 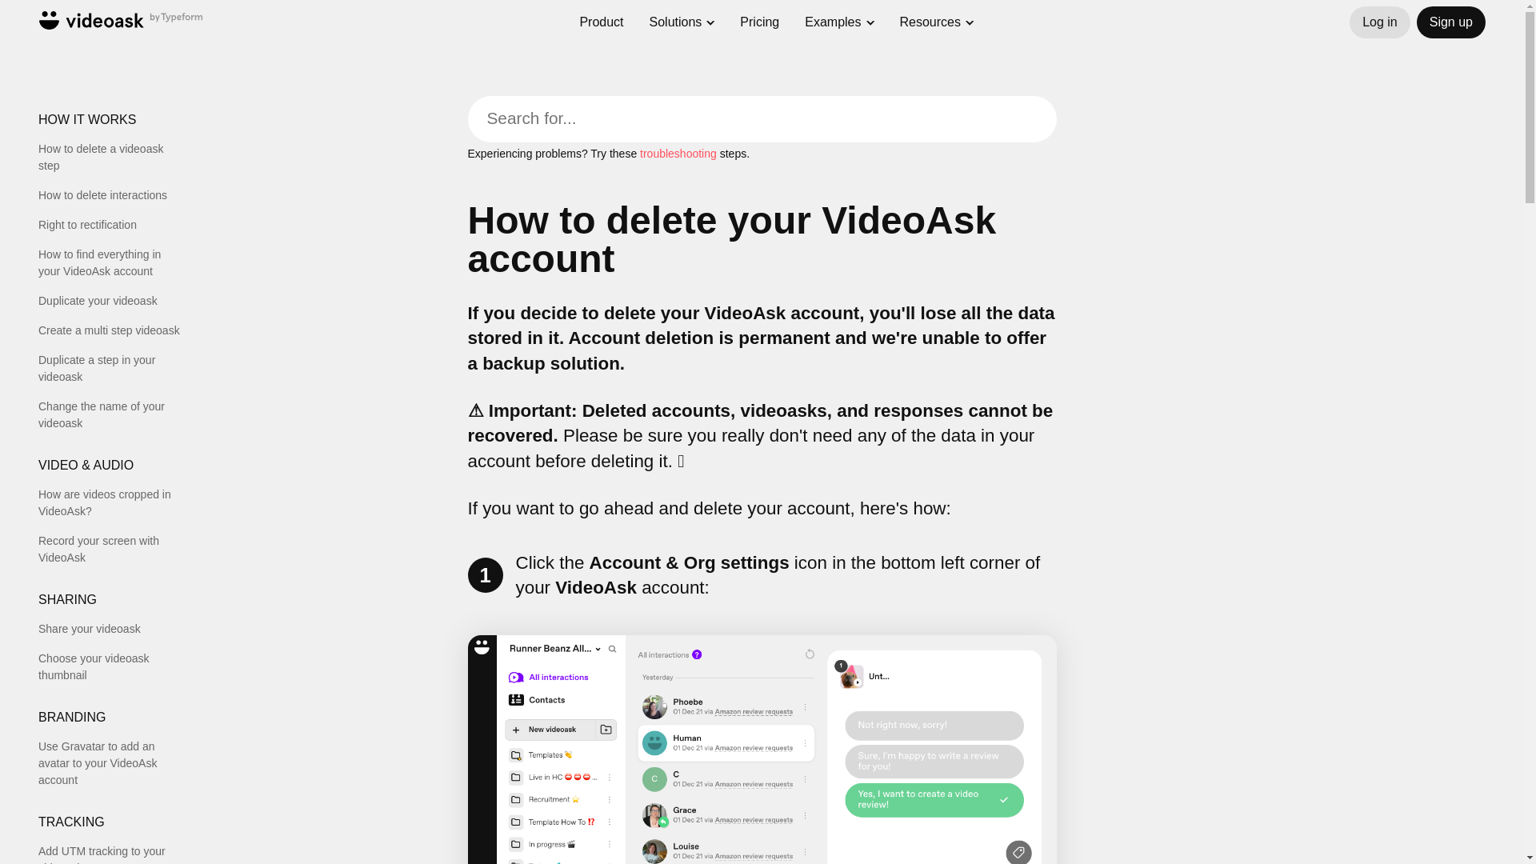 What do you see at coordinates (111, 225) in the screenshot?
I see `Right to rectification` at bounding box center [111, 225].